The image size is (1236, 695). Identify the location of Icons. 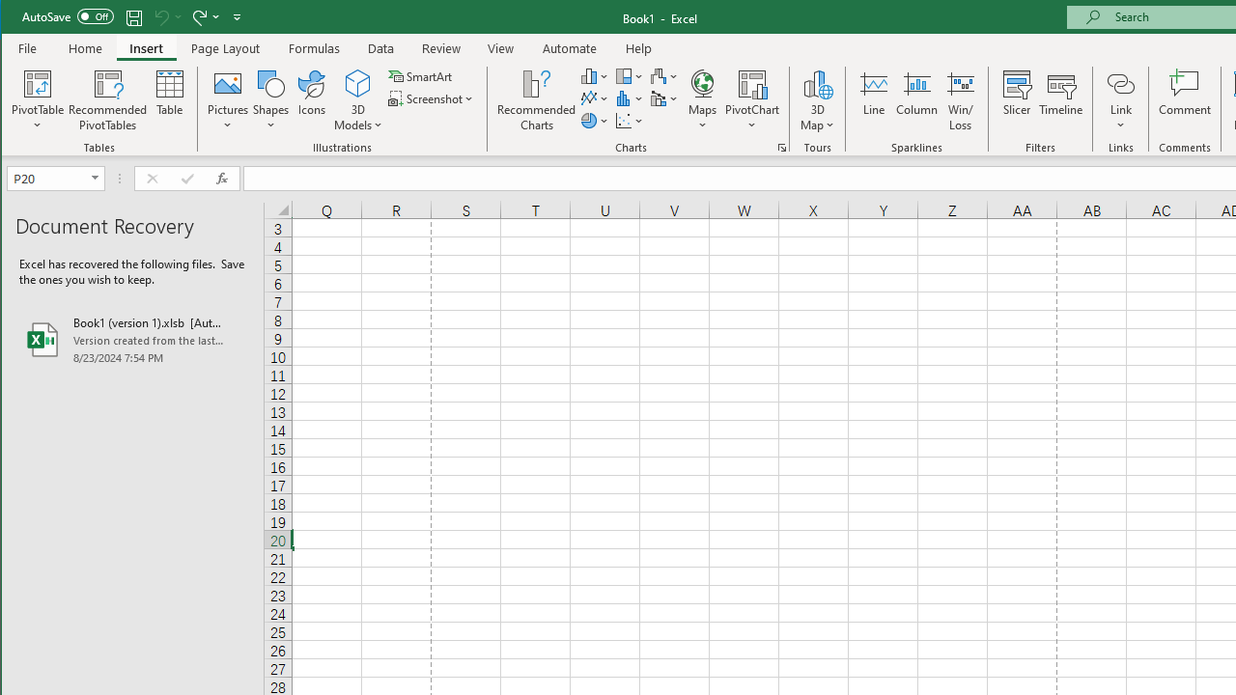
(312, 100).